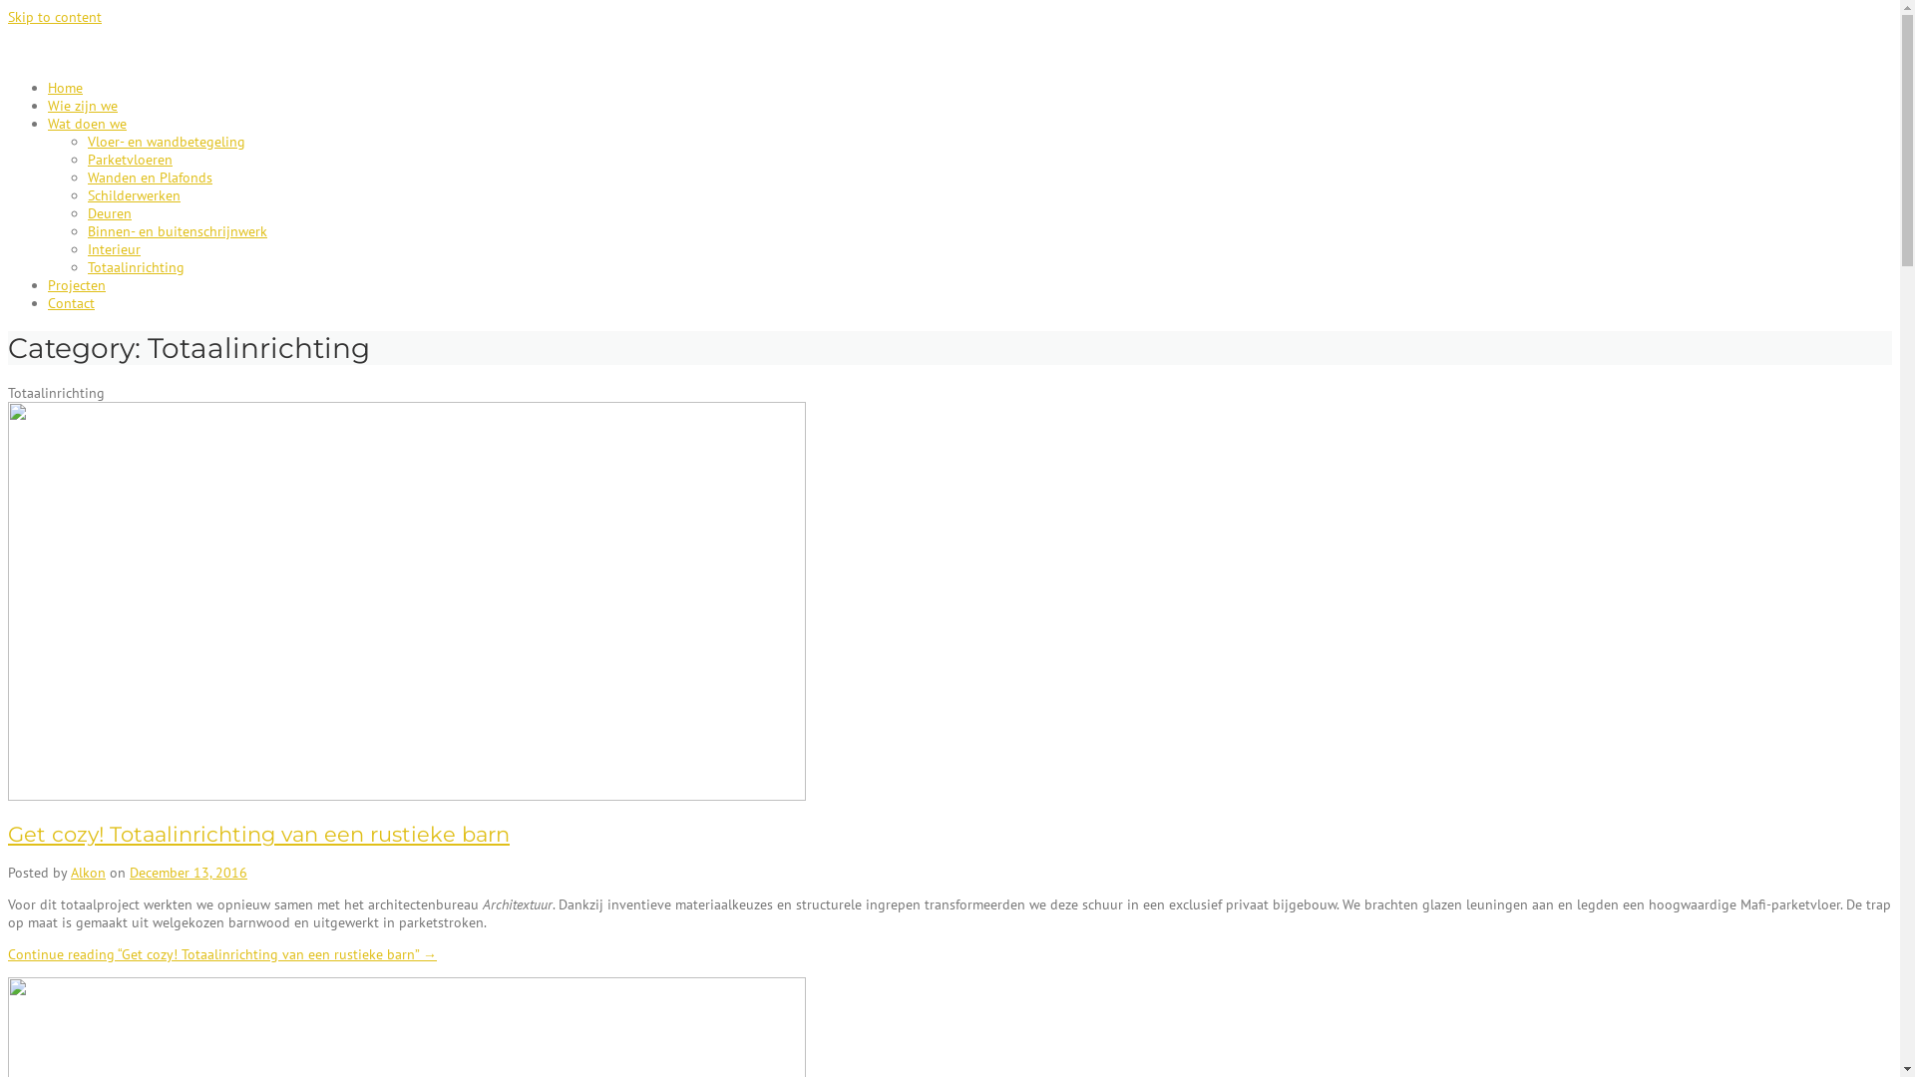 The width and height of the screenshot is (1915, 1077). I want to click on Wat doen we, so click(88, 124).